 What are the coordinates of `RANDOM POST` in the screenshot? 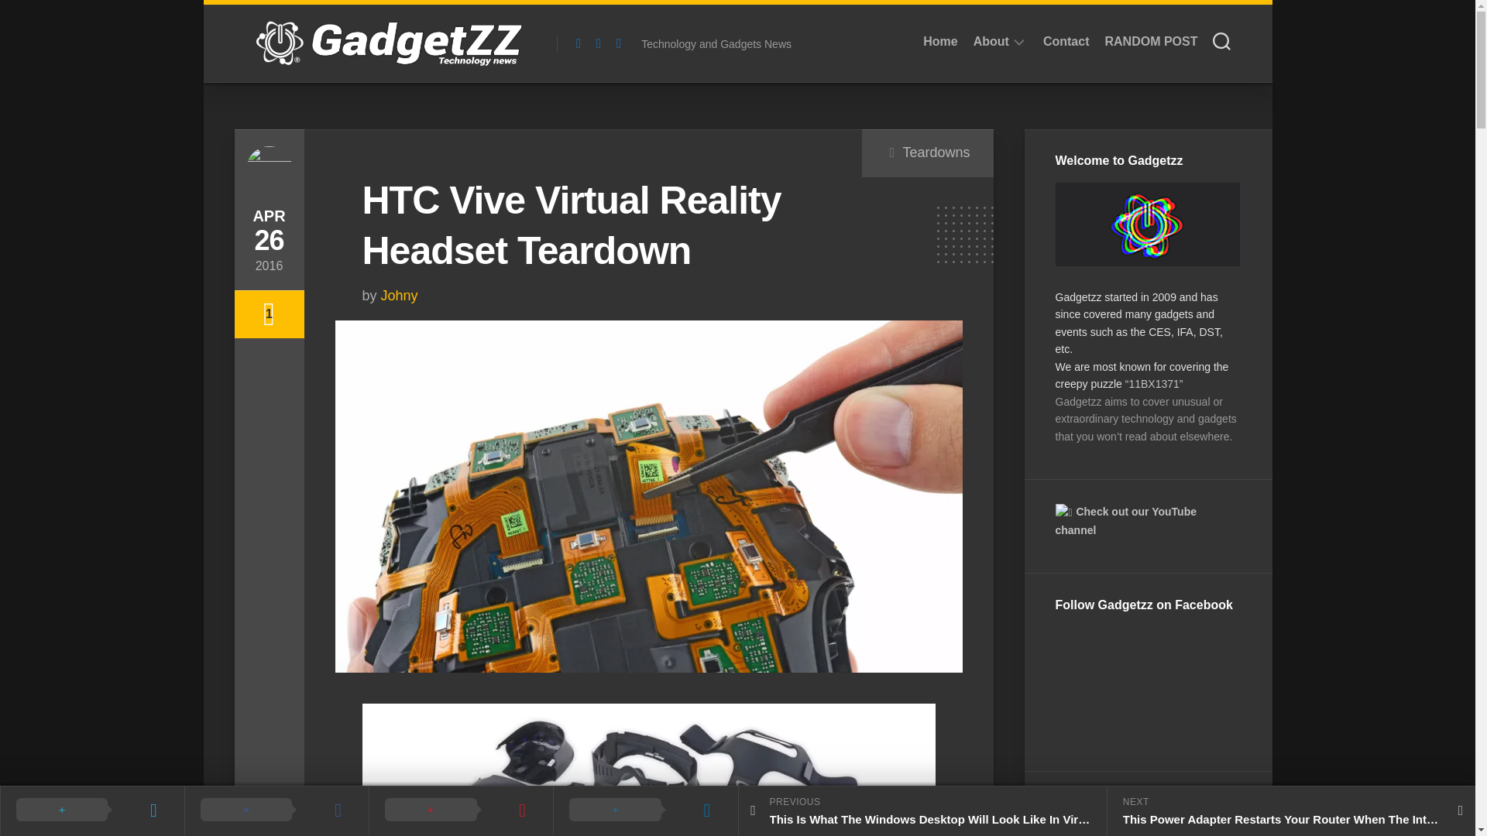 It's located at (1151, 42).